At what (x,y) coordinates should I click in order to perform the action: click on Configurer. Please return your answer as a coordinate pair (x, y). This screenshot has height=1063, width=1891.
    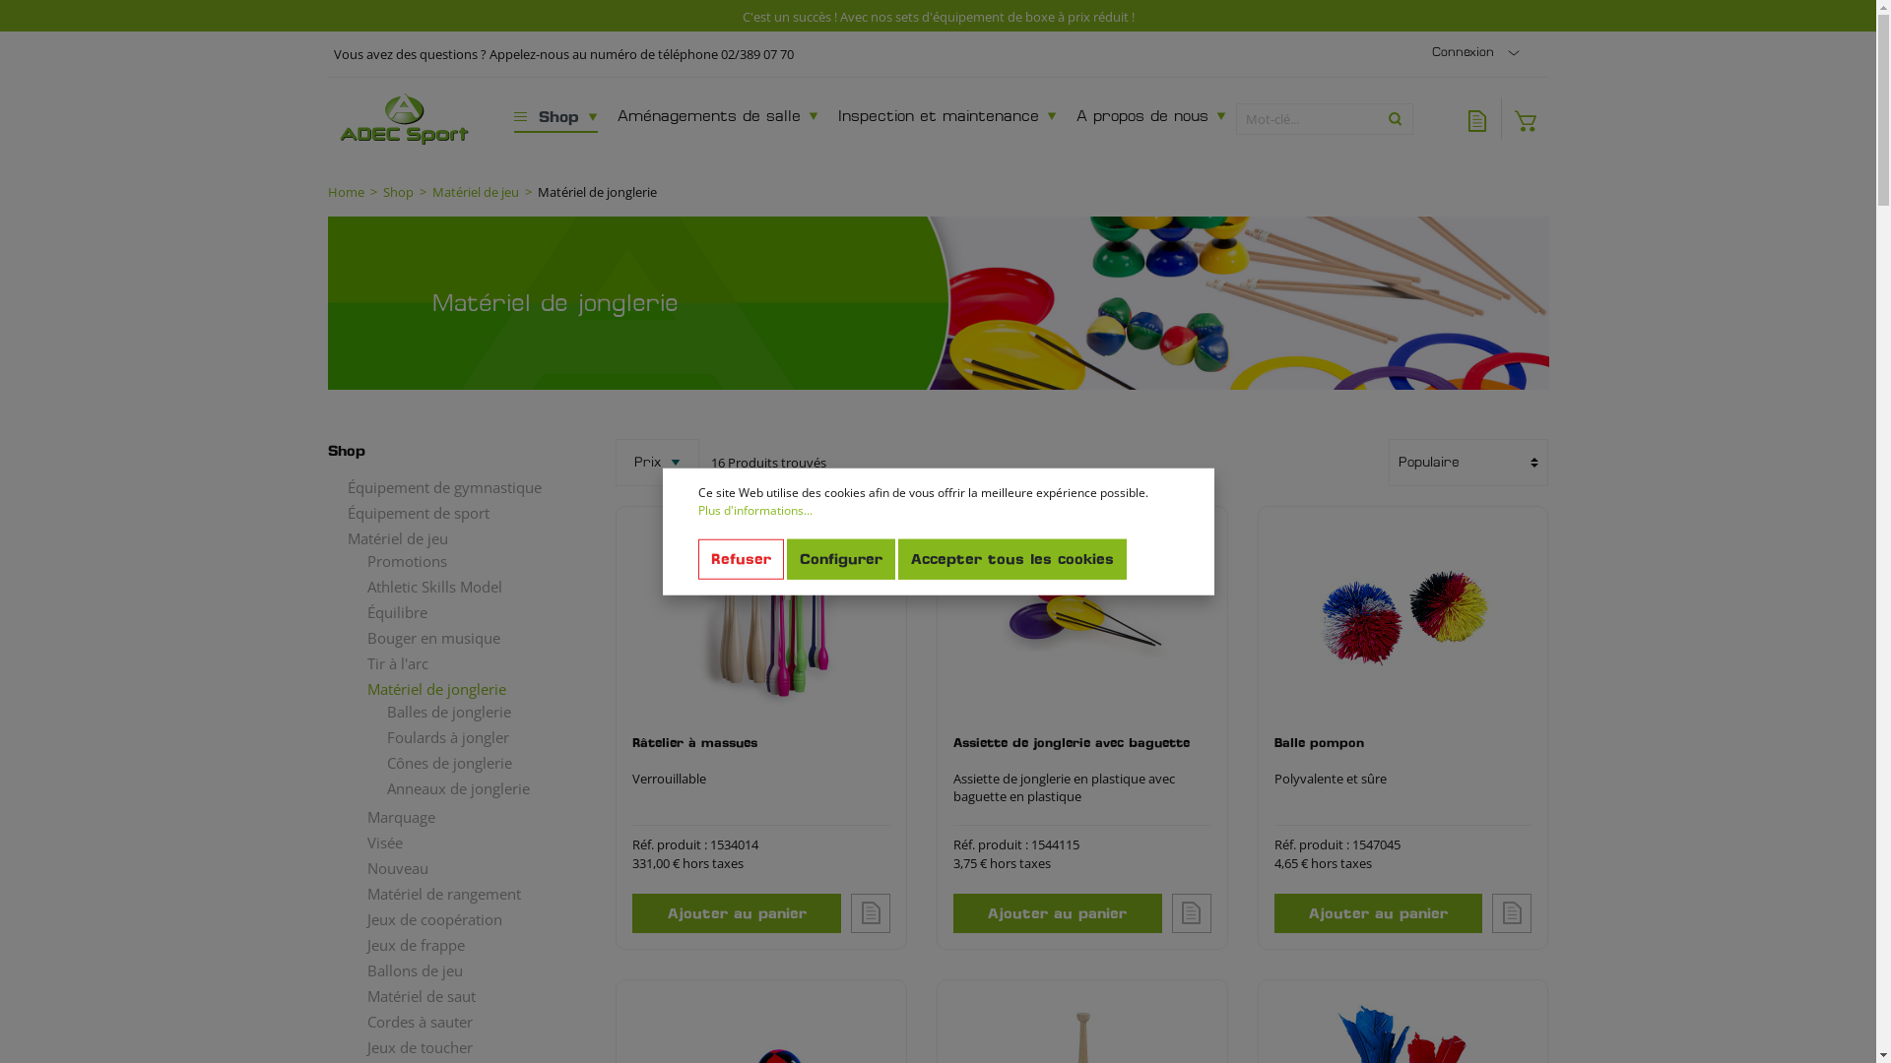
    Looking at the image, I should click on (840, 559).